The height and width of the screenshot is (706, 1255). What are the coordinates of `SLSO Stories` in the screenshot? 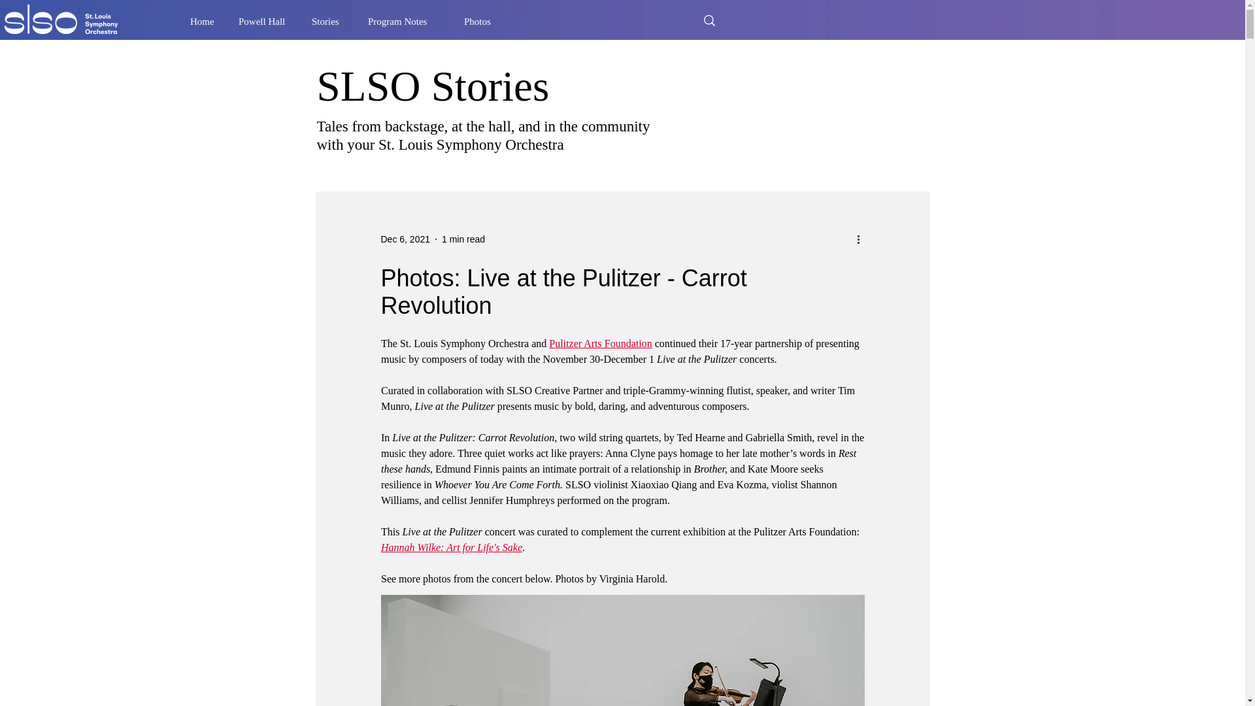 It's located at (433, 86).